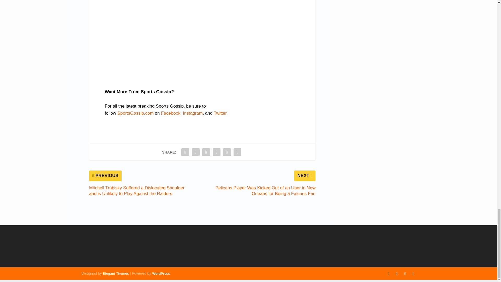 The height and width of the screenshot is (282, 501). What do you see at coordinates (171, 113) in the screenshot?
I see `Facebook` at bounding box center [171, 113].